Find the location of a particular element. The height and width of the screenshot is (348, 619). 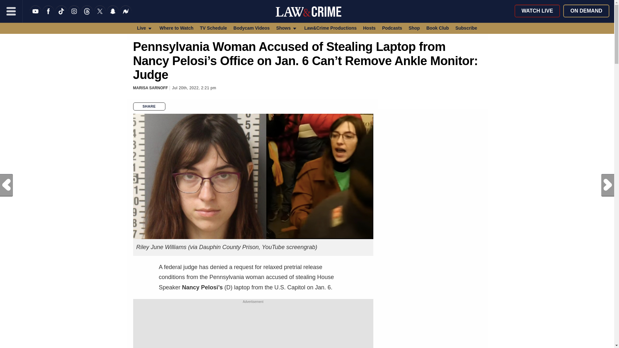

Instagram is located at coordinates (74, 15).